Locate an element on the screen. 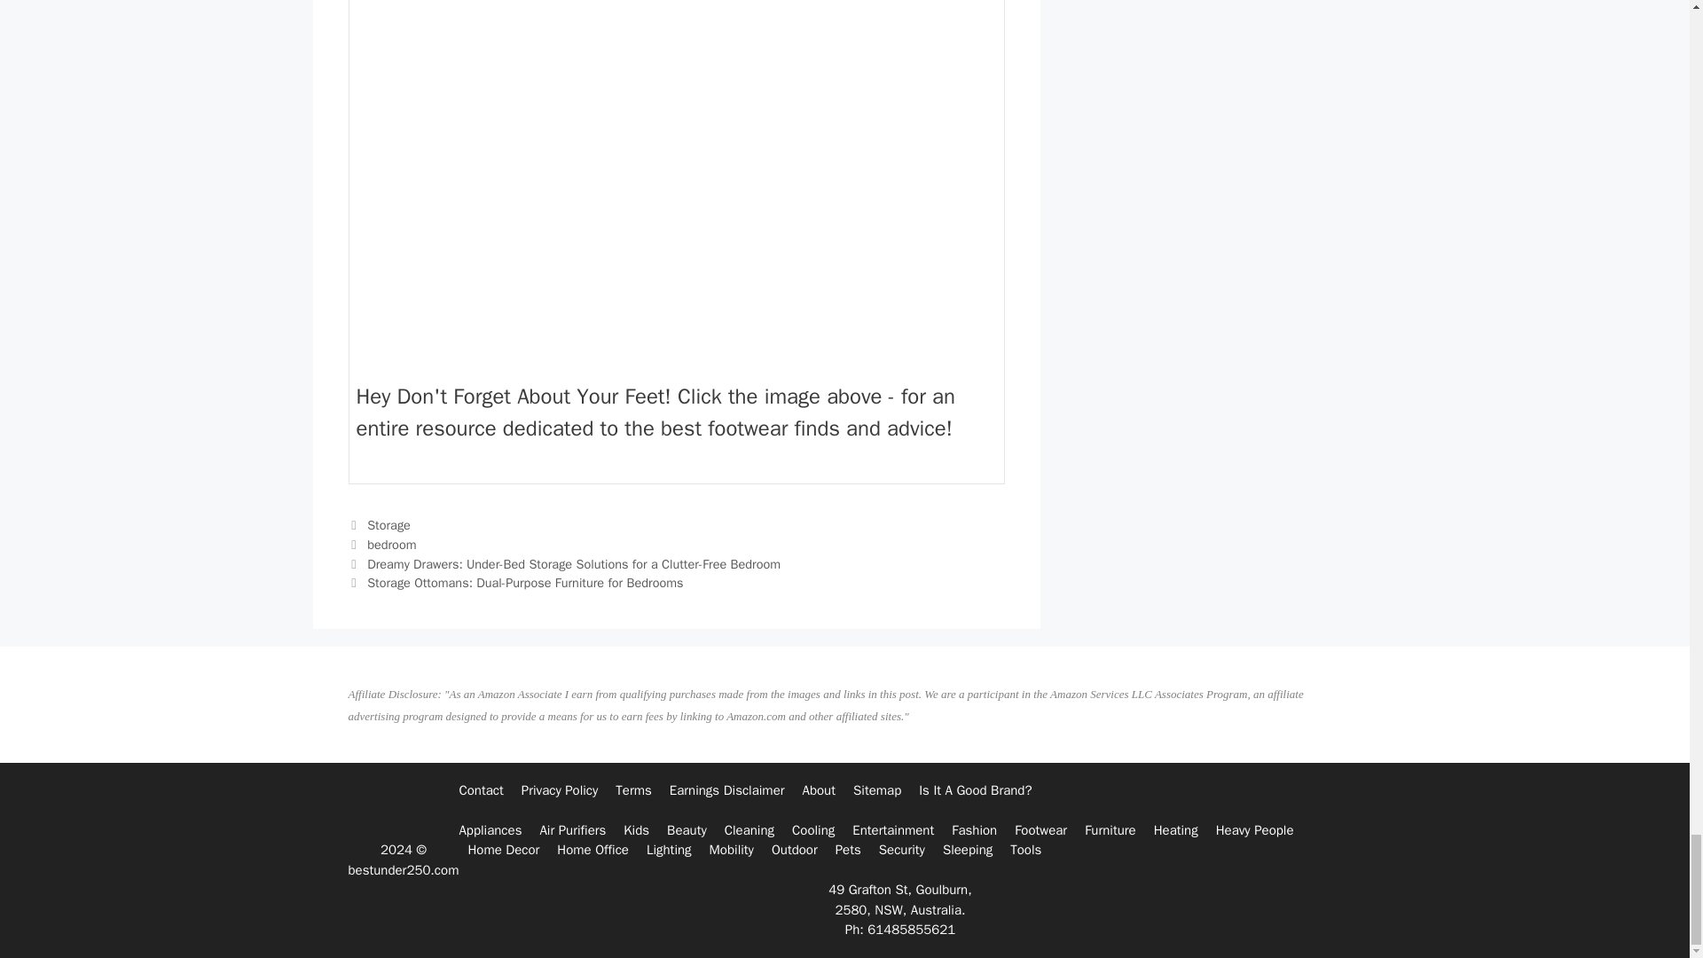  Sitemap is located at coordinates (876, 789).